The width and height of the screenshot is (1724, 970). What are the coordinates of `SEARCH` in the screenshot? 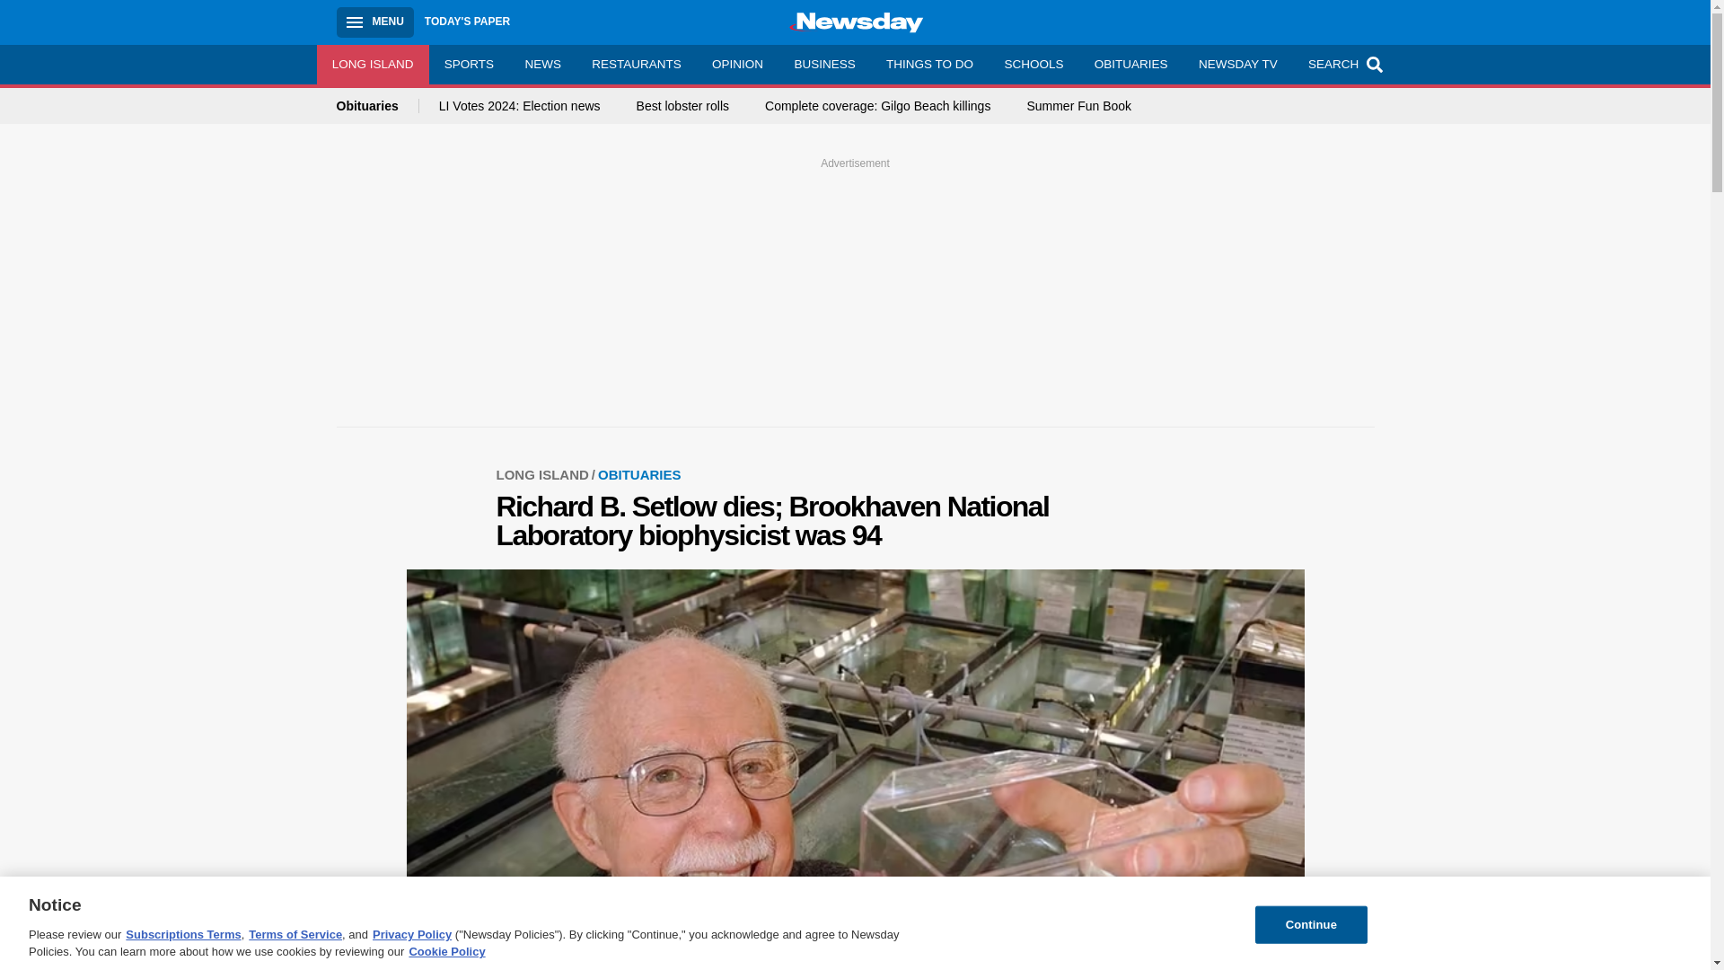 It's located at (1343, 64).